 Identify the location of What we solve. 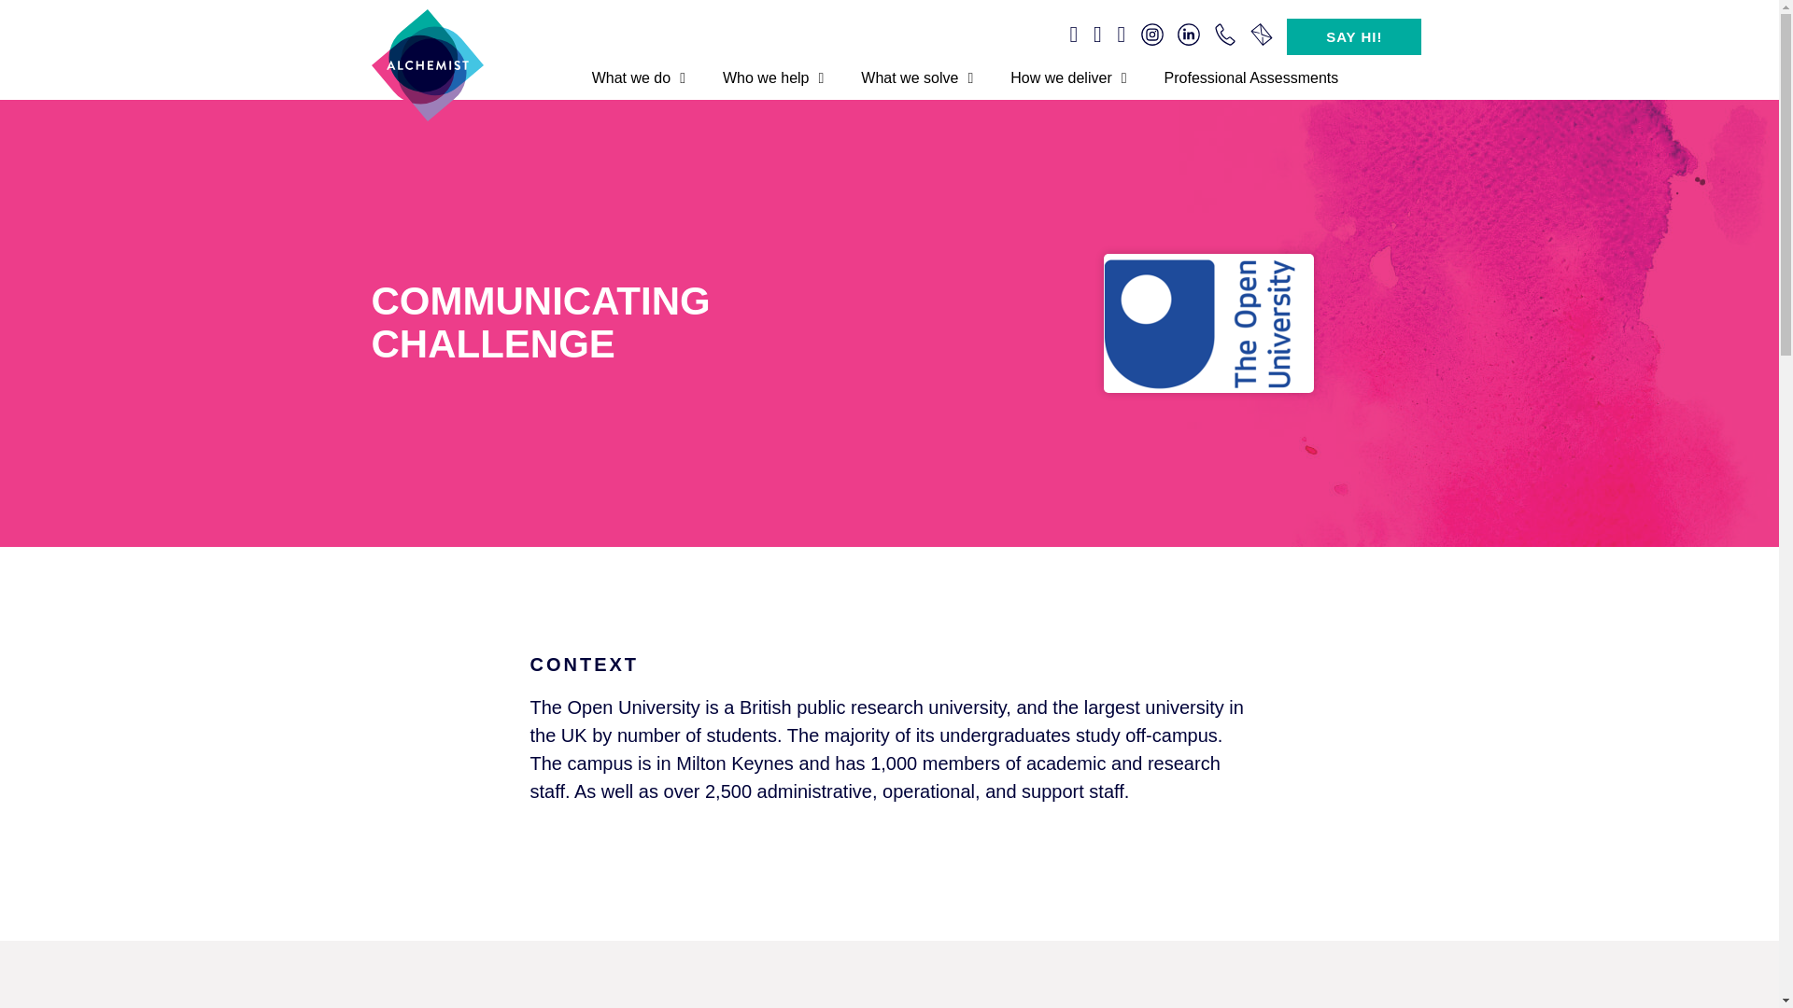
(917, 77).